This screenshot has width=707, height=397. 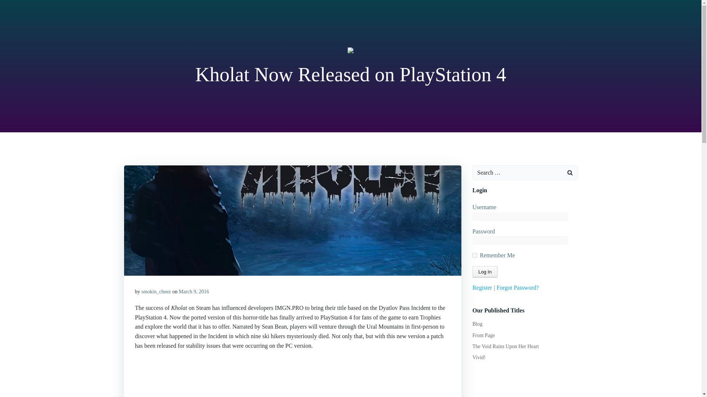 I want to click on Front Page, so click(x=483, y=335).